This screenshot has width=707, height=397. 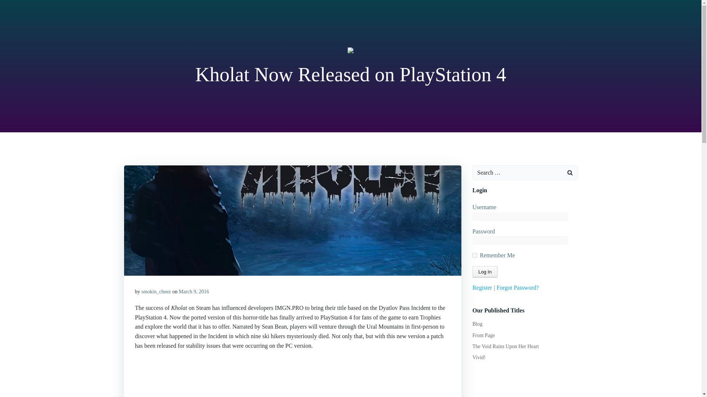 I want to click on Front Page, so click(x=483, y=335).